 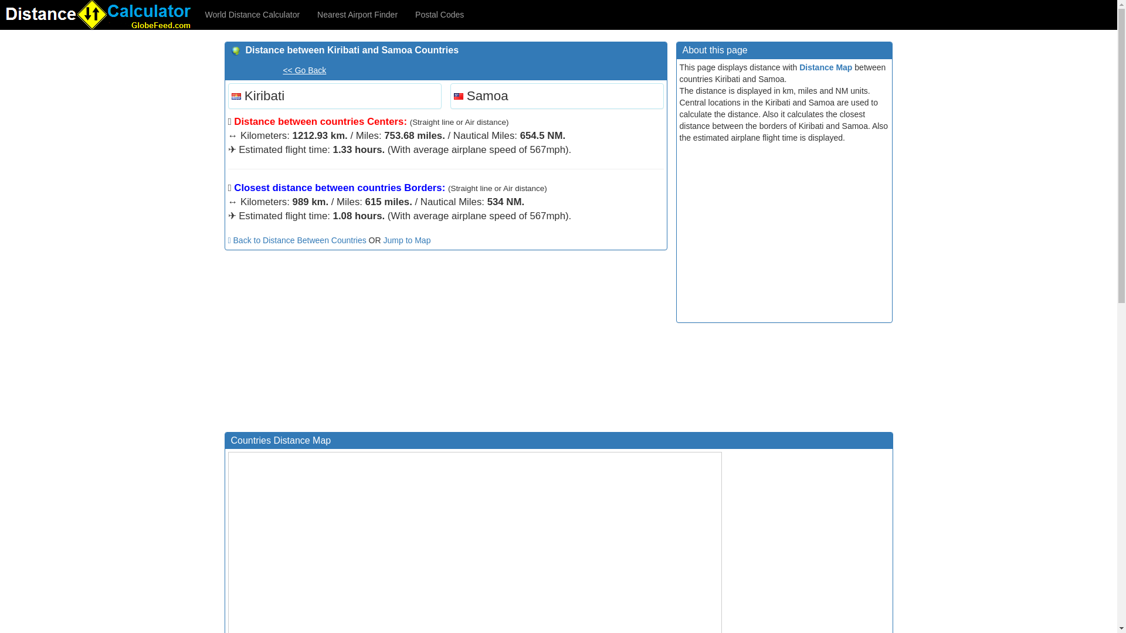 I want to click on Nearest Airport Finder, so click(x=358, y=14).